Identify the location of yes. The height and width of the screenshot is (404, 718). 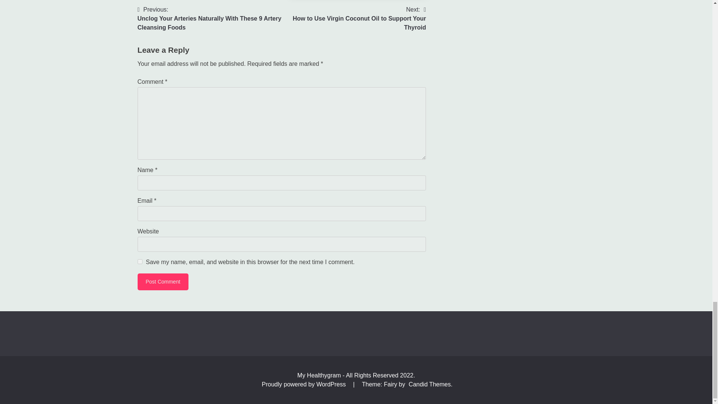
(353, 19).